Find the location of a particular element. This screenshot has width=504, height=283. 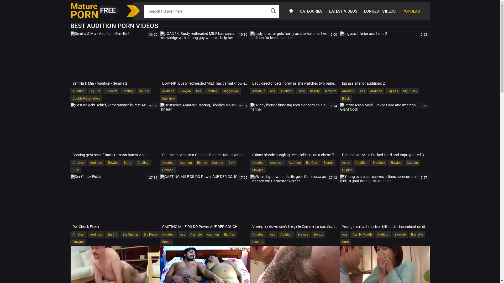

Big Ass is located at coordinates (393, 91).